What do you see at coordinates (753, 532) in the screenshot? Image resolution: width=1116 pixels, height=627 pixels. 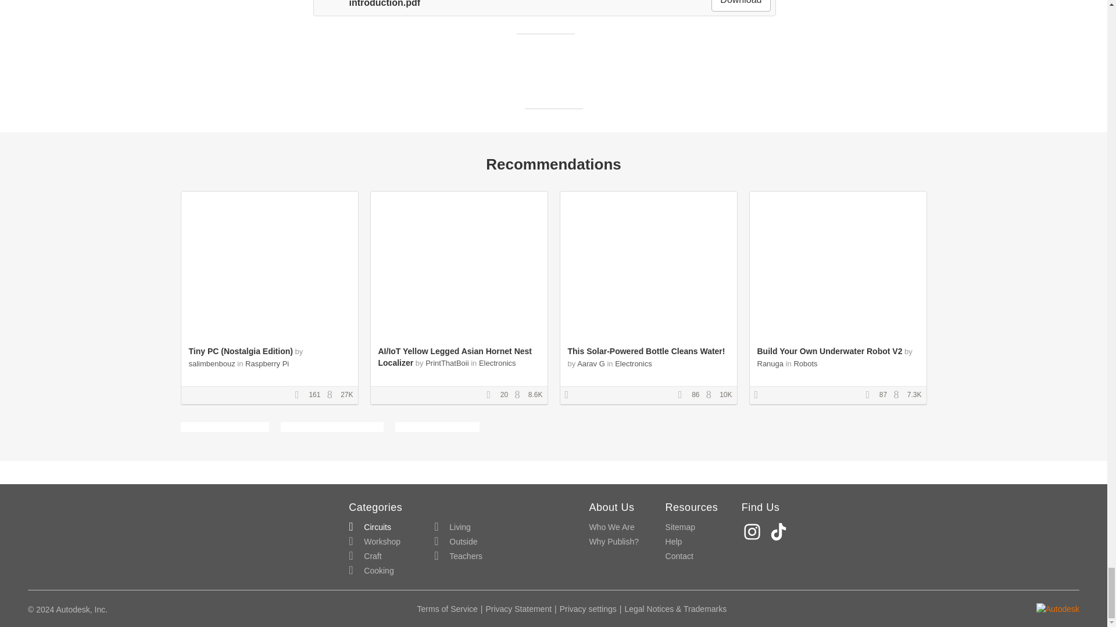 I see `Instagram` at bounding box center [753, 532].